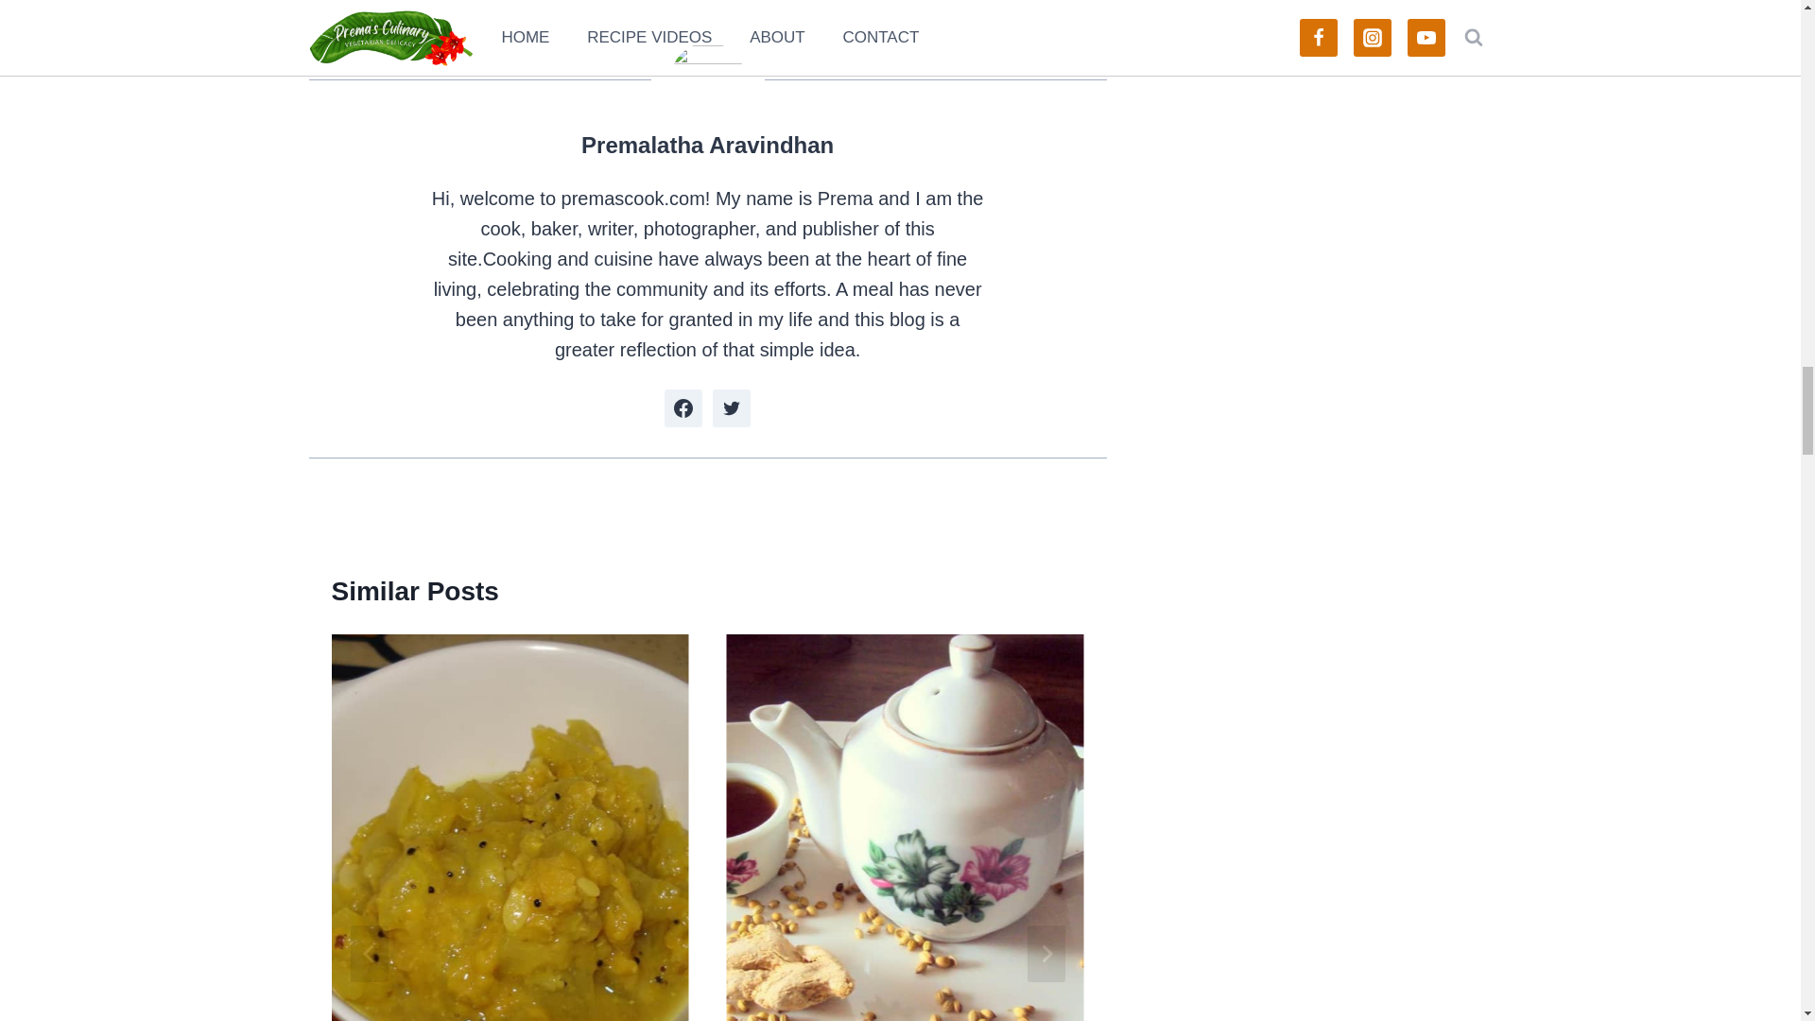  What do you see at coordinates (707, 146) in the screenshot?
I see `Premalatha Aravindhan` at bounding box center [707, 146].